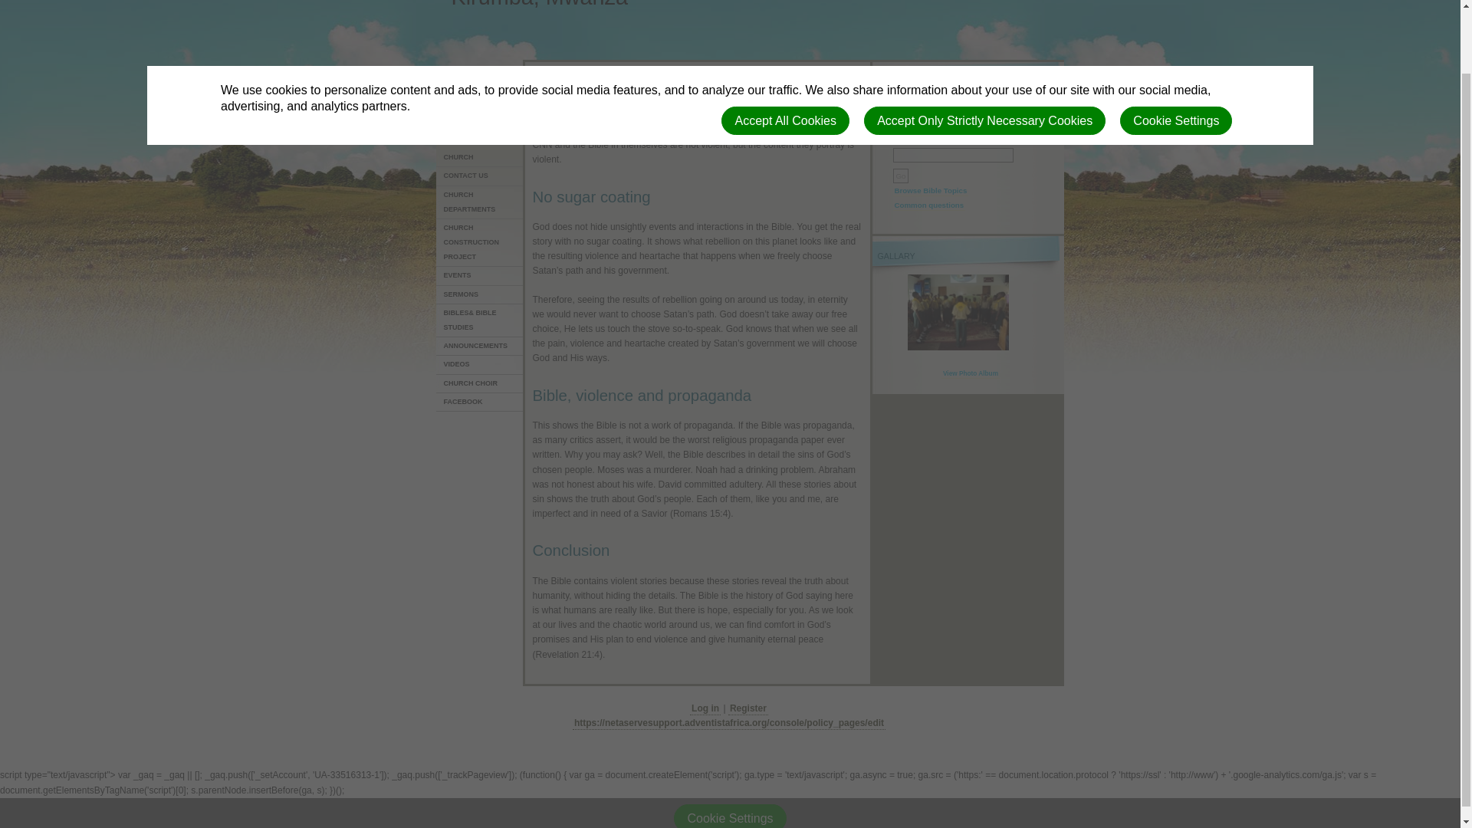 This screenshot has height=828, width=1472. What do you see at coordinates (480, 384) in the screenshot?
I see `CHURCH CHOIR` at bounding box center [480, 384].